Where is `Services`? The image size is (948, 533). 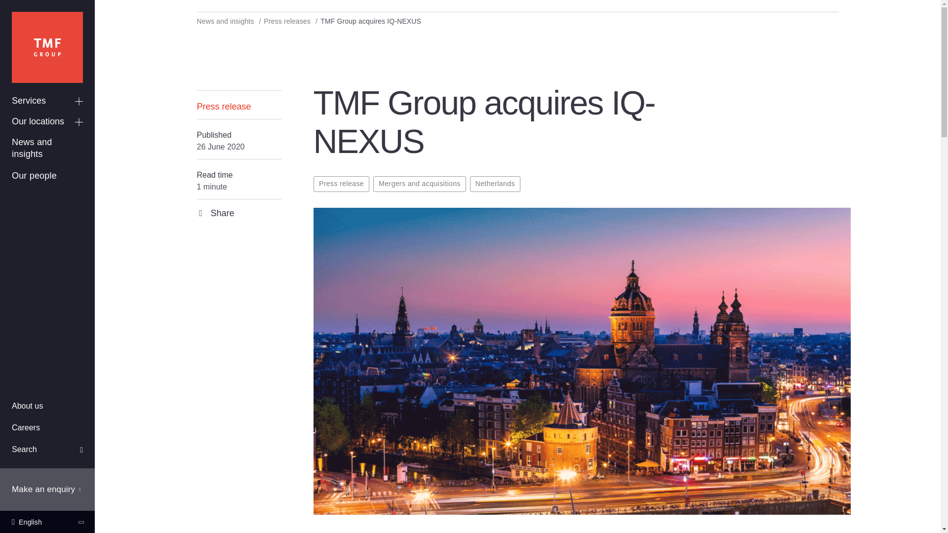 Services is located at coordinates (47, 101).